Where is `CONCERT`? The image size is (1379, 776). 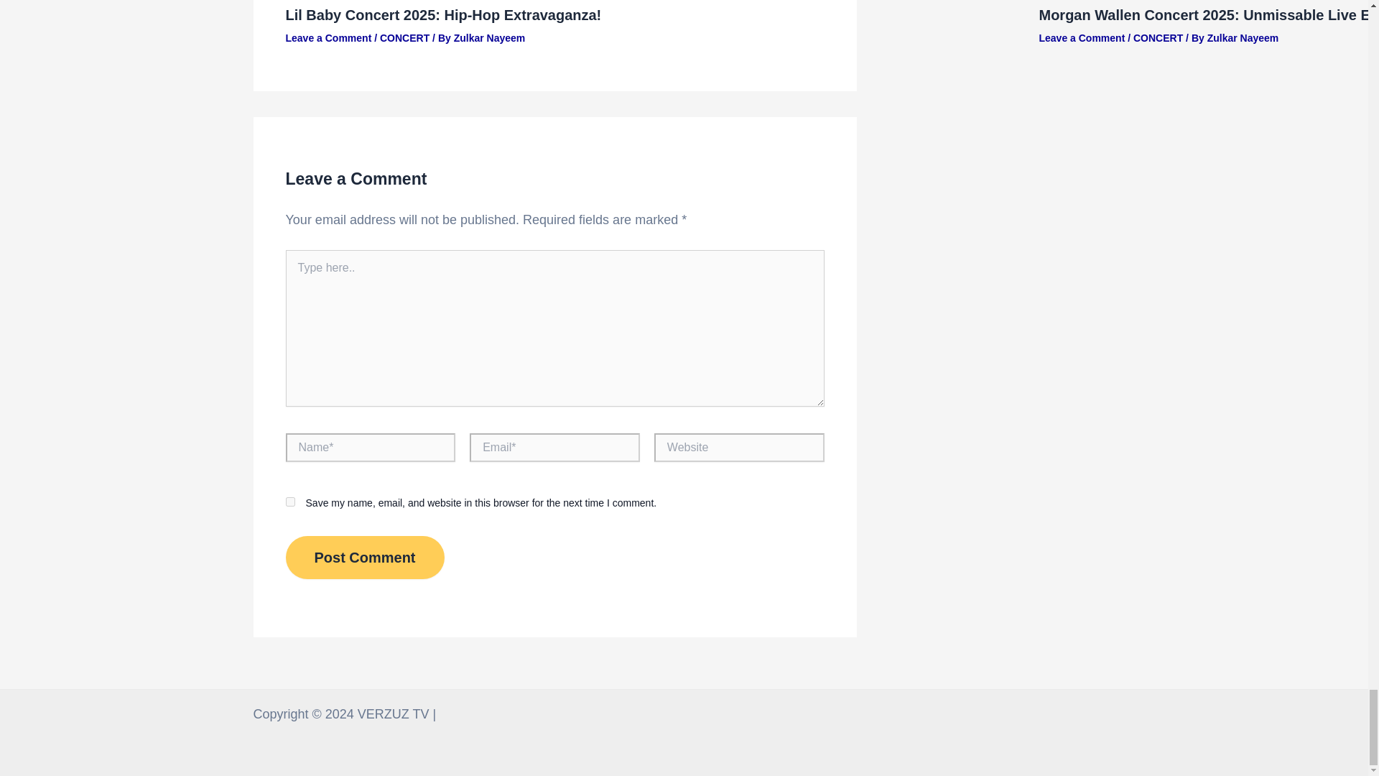 CONCERT is located at coordinates (404, 37).